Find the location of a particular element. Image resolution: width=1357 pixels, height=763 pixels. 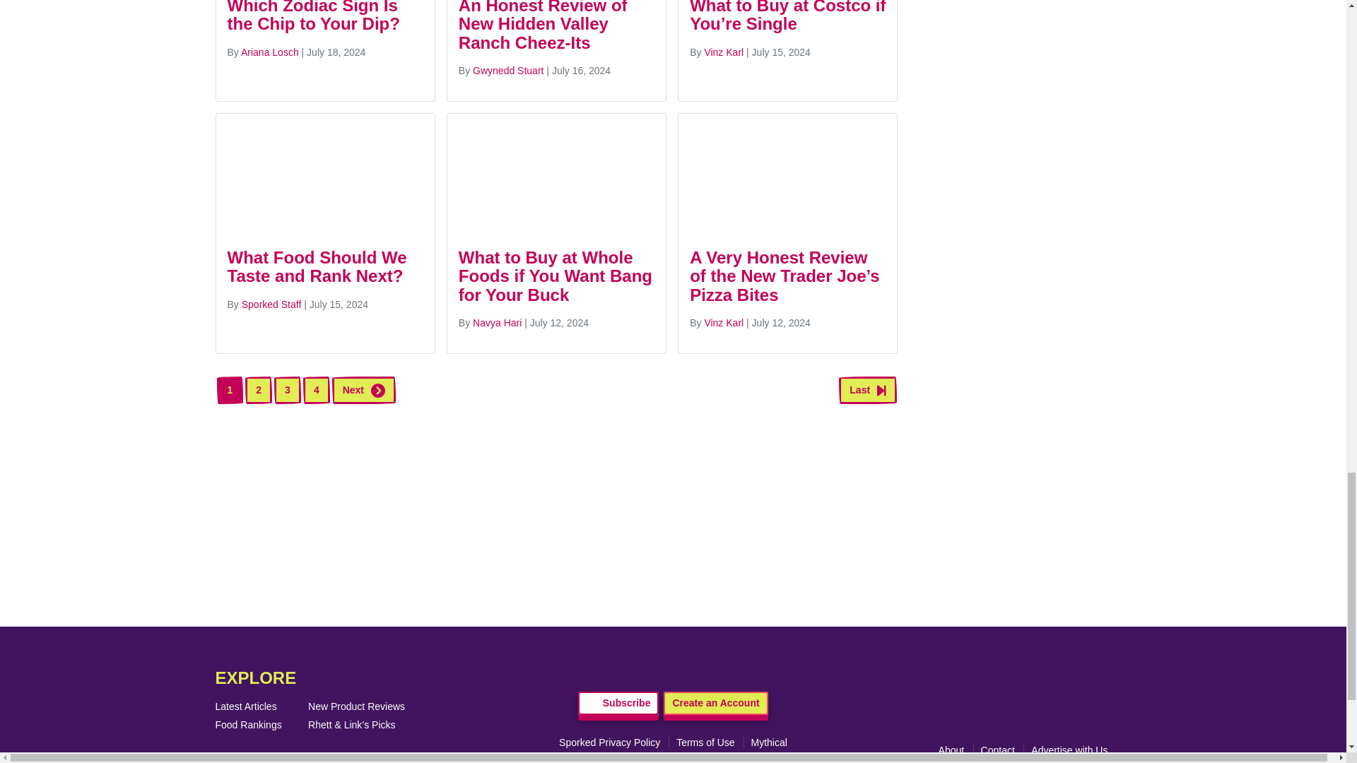

Posts by Sporked Staff is located at coordinates (271, 304).